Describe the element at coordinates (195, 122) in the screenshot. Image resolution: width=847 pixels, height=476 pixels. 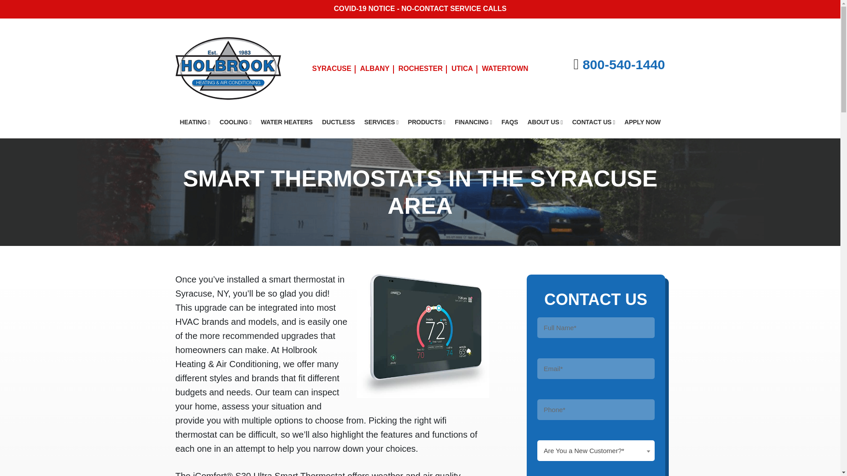
I see `HEATING` at that location.